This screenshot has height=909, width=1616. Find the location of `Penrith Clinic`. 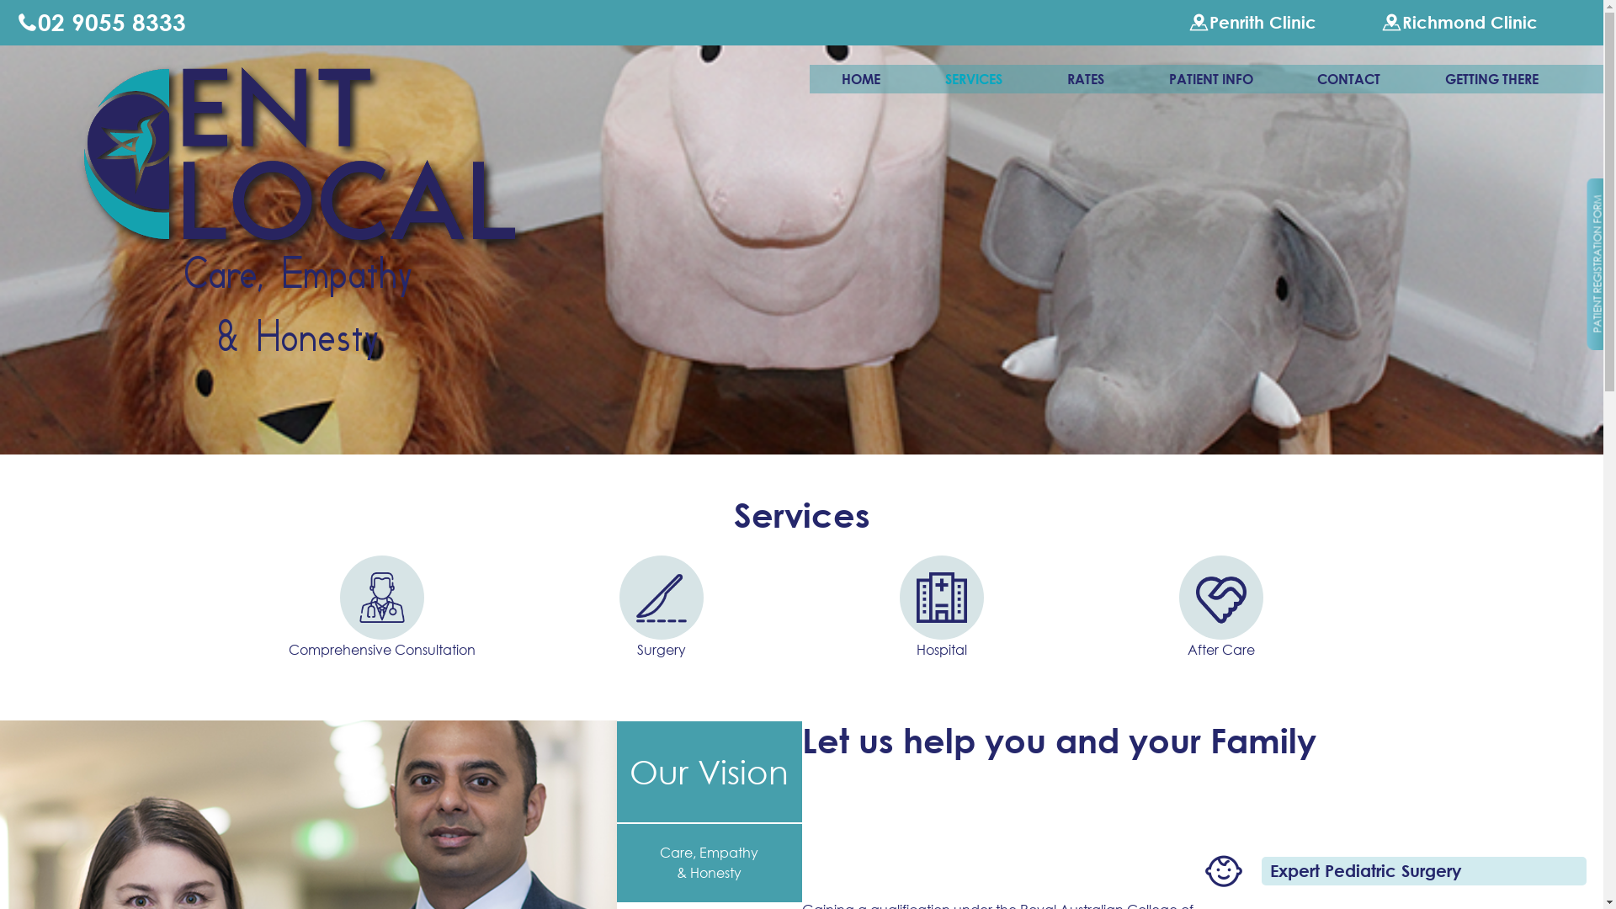

Penrith Clinic is located at coordinates (1252, 23).